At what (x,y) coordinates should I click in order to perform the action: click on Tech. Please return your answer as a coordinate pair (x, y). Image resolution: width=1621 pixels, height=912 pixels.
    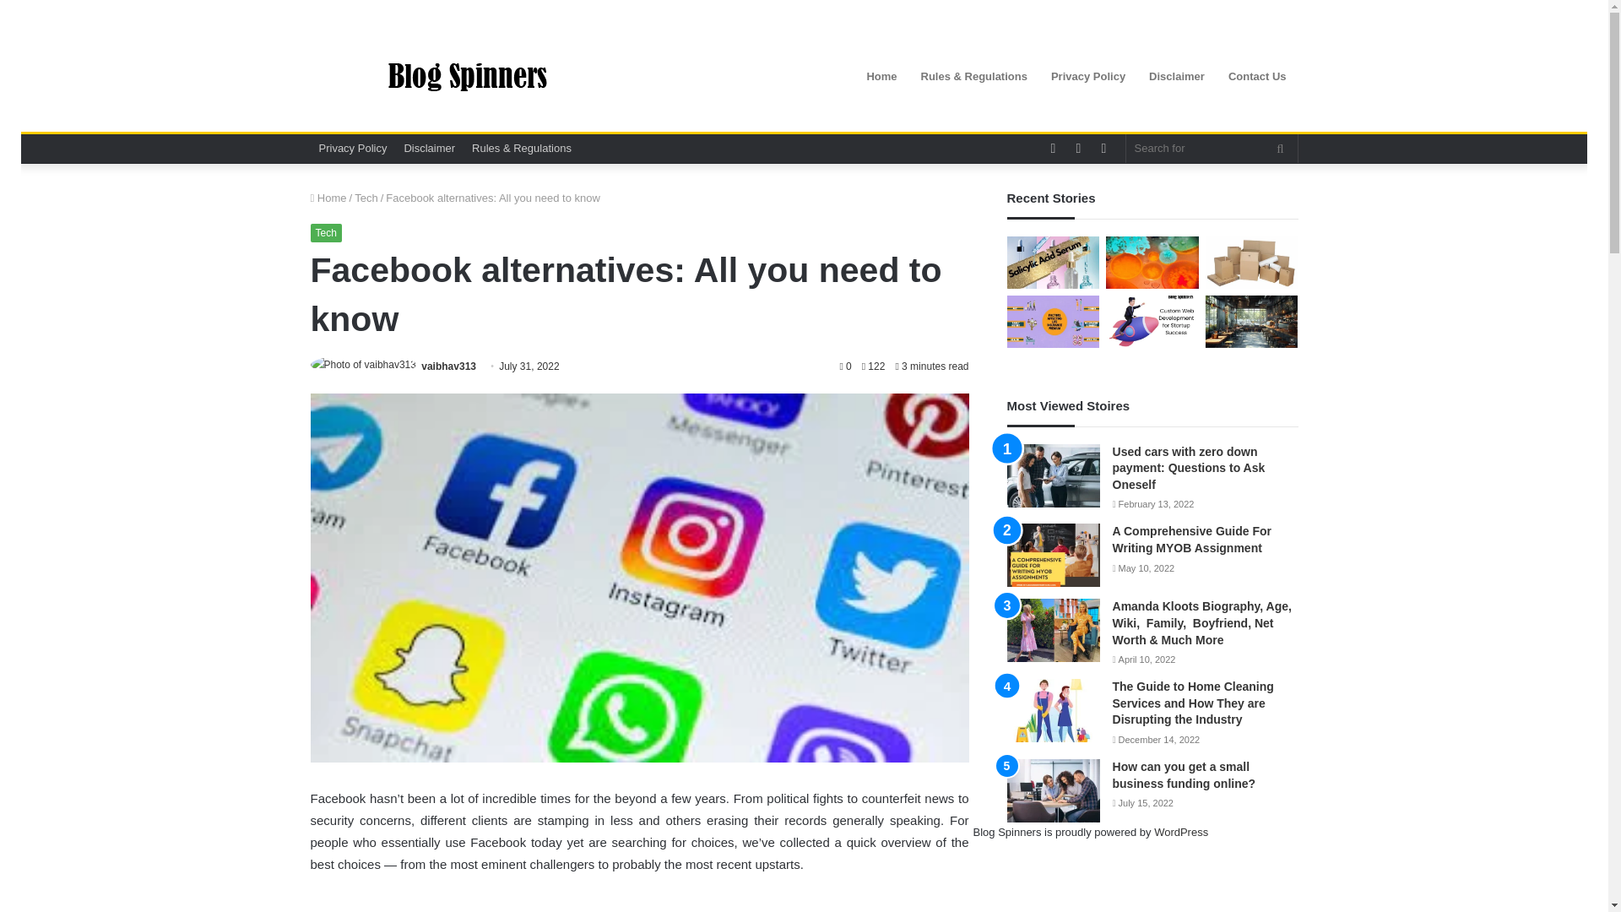
    Looking at the image, I should click on (326, 233).